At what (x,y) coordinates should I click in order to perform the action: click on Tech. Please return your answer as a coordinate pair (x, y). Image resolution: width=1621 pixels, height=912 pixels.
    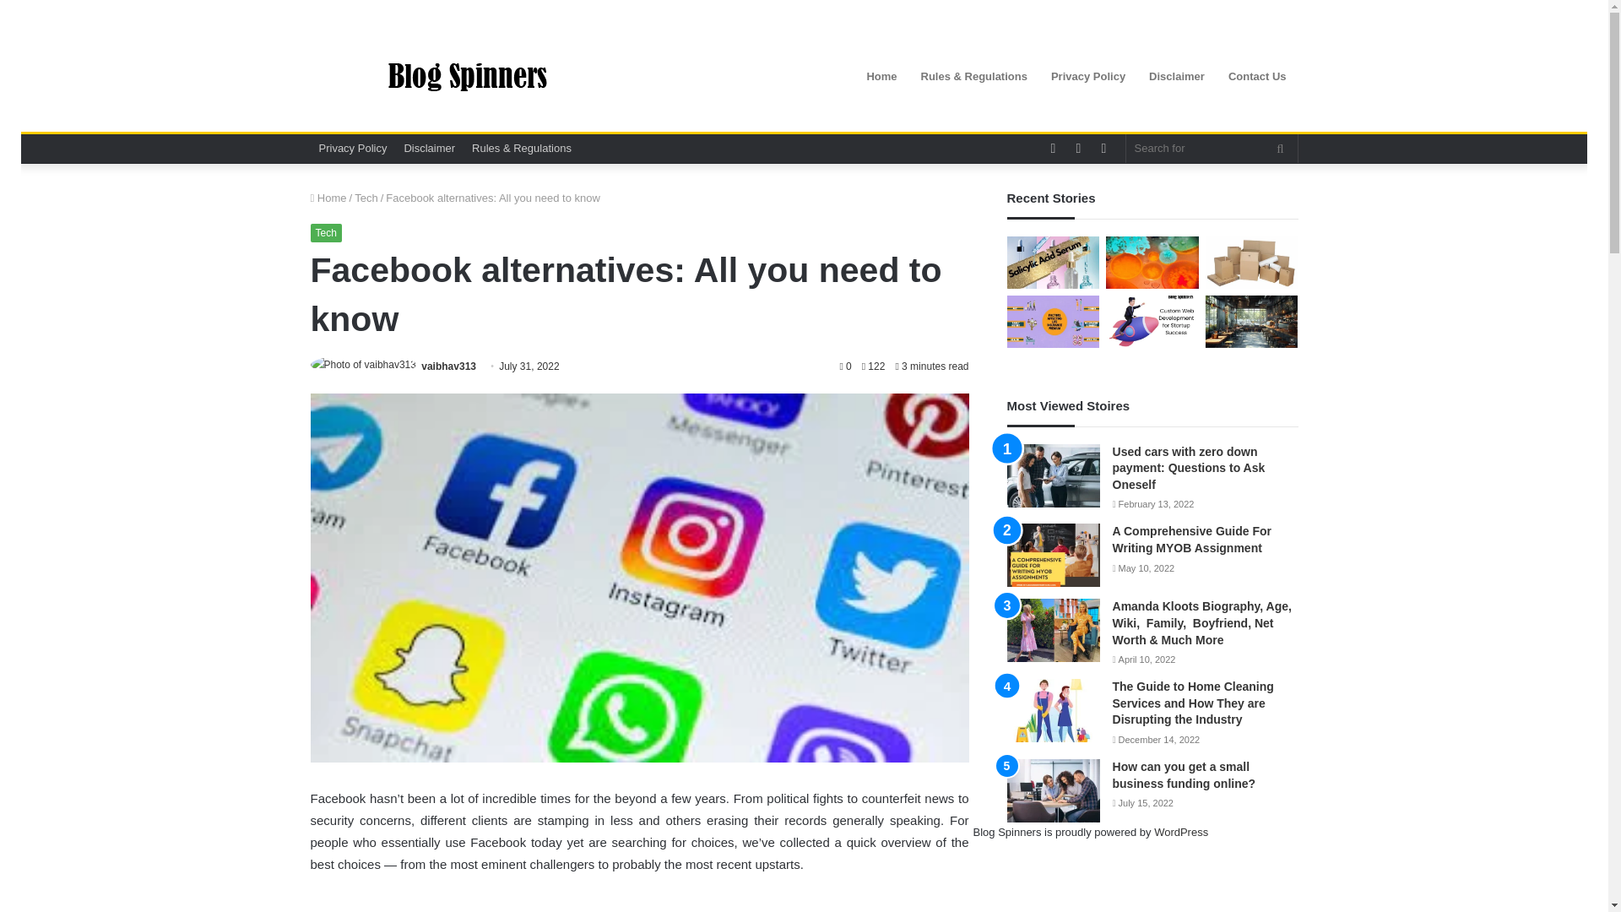
    Looking at the image, I should click on (326, 233).